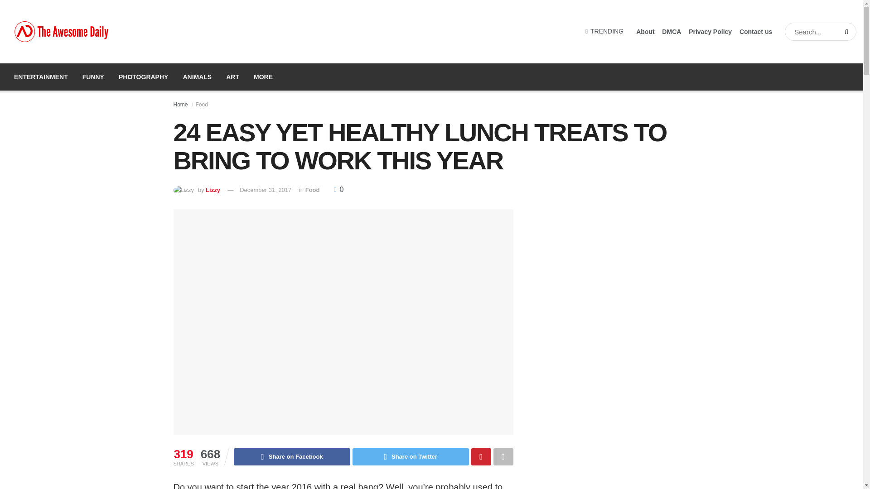  What do you see at coordinates (41, 77) in the screenshot?
I see `ENTERTAINMENT` at bounding box center [41, 77].